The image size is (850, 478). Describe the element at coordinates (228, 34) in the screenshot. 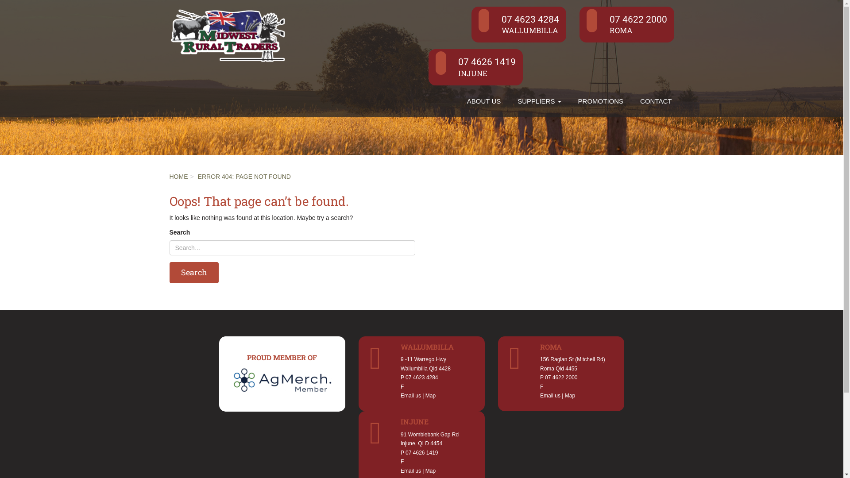

I see `Midwest Rural Traders home page` at that location.